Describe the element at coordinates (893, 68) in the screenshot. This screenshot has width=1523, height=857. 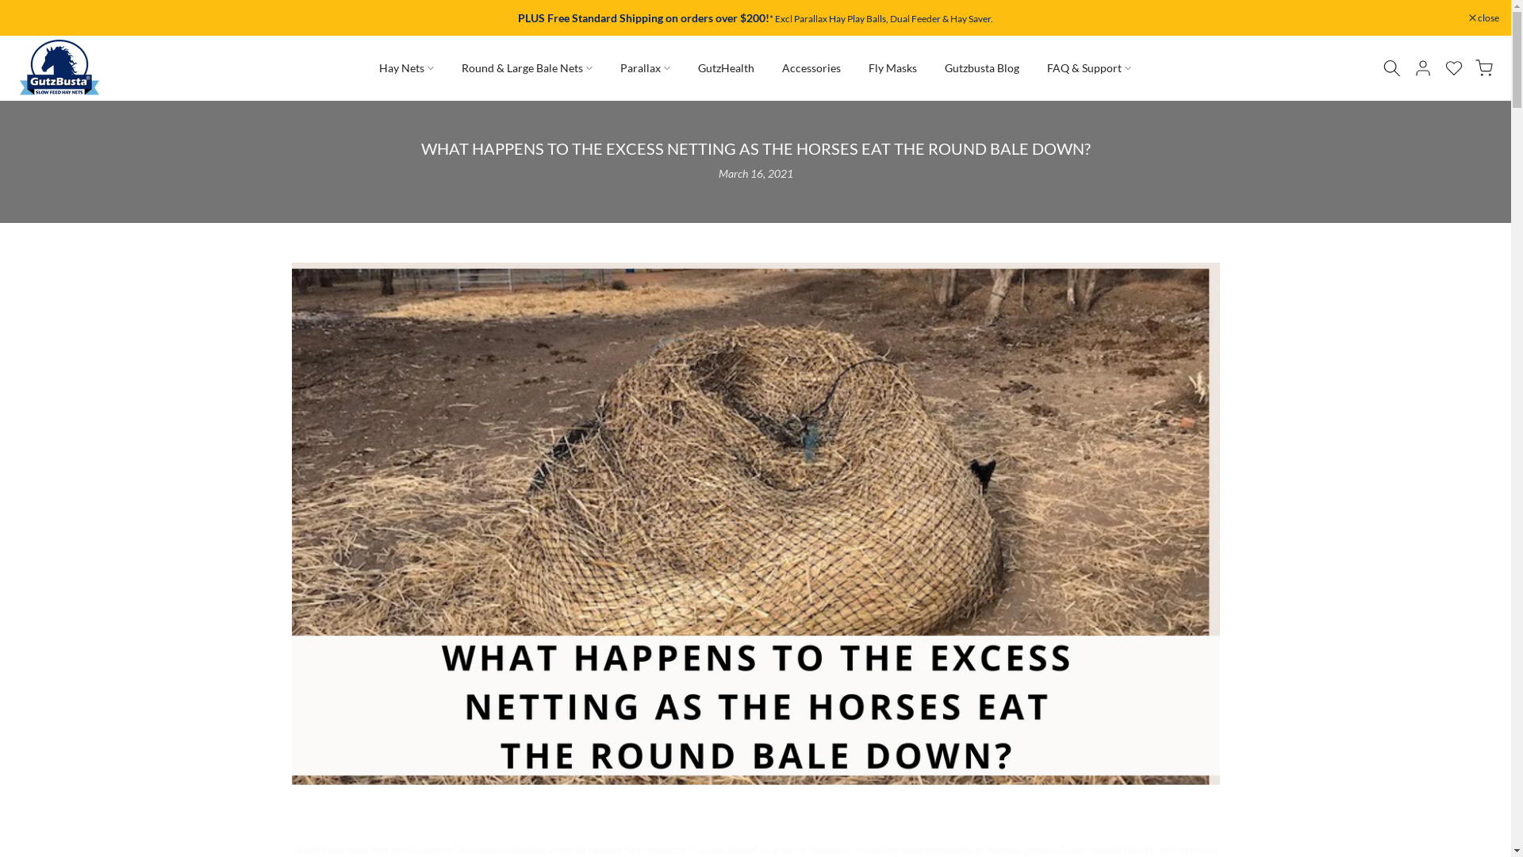
I see `Fly Masks` at that location.